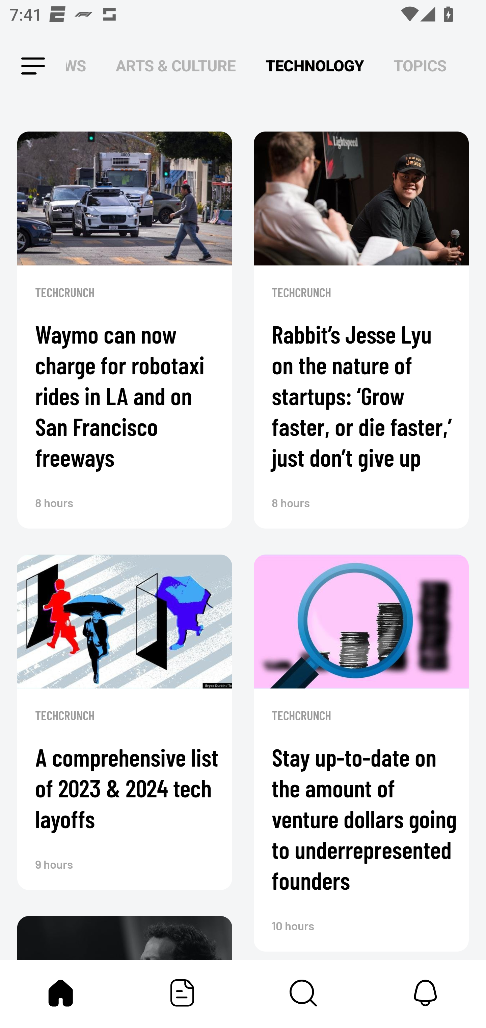 This screenshot has height=1028, width=486. What do you see at coordinates (175, 66) in the screenshot?
I see `ARTS & CULTURE` at bounding box center [175, 66].